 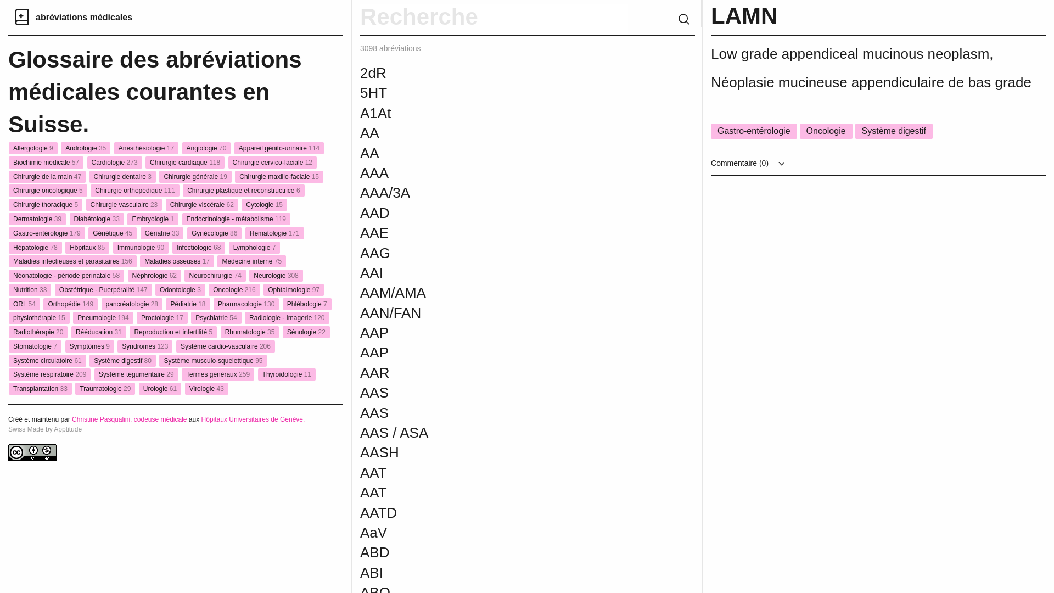 I want to click on Lymphologie 7, so click(x=255, y=248).